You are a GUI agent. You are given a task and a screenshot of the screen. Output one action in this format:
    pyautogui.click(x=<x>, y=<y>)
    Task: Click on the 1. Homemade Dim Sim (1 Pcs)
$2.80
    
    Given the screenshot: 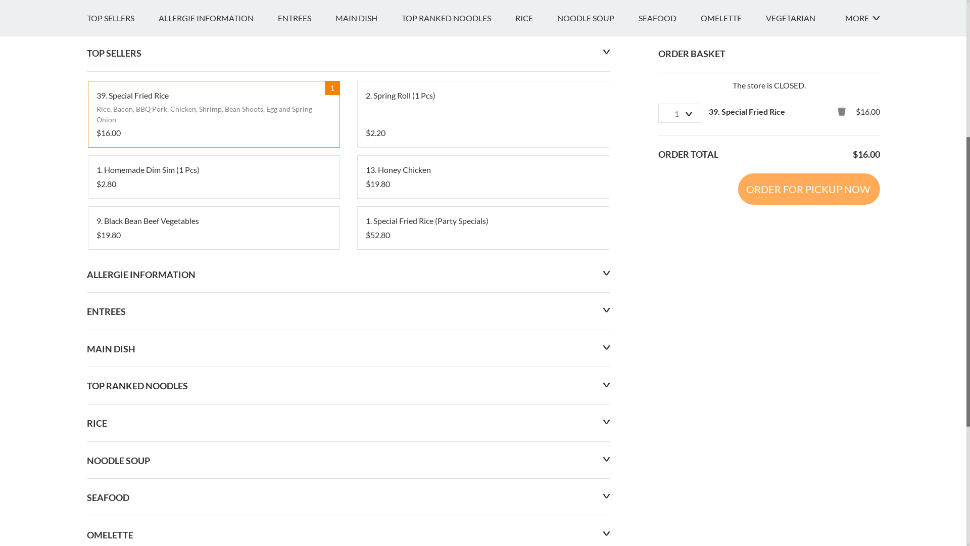 What is the action you would take?
    pyautogui.click(x=213, y=435)
    